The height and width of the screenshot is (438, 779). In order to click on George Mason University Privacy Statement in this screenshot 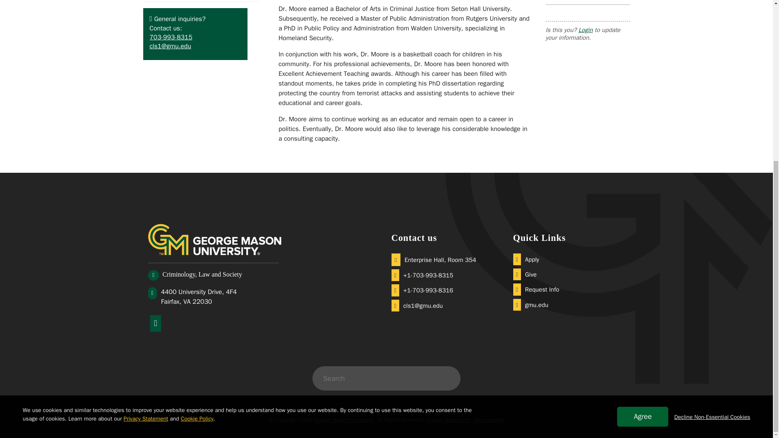, I will do `click(146, 168)`.